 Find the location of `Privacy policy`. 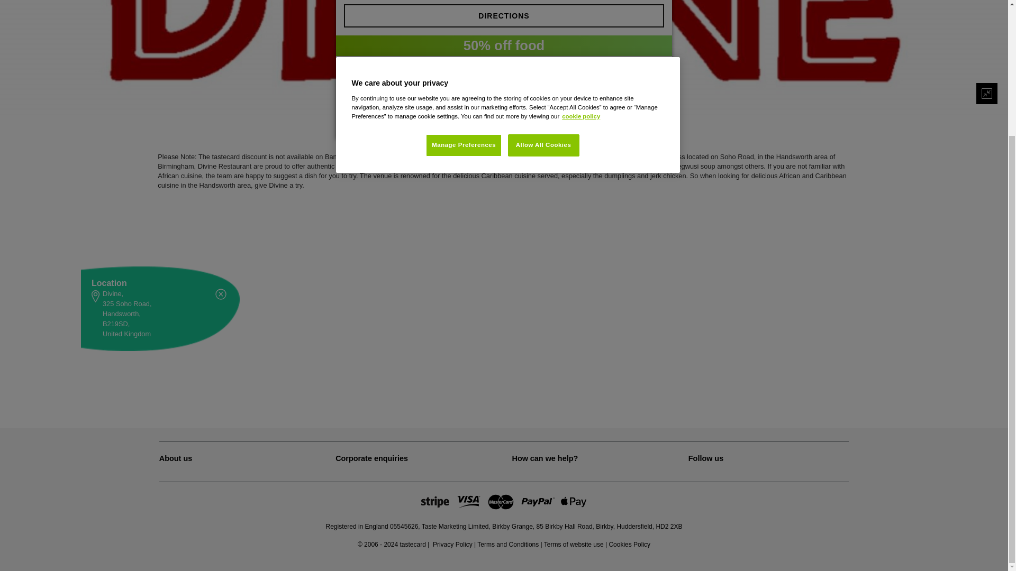

Privacy policy is located at coordinates (452, 544).